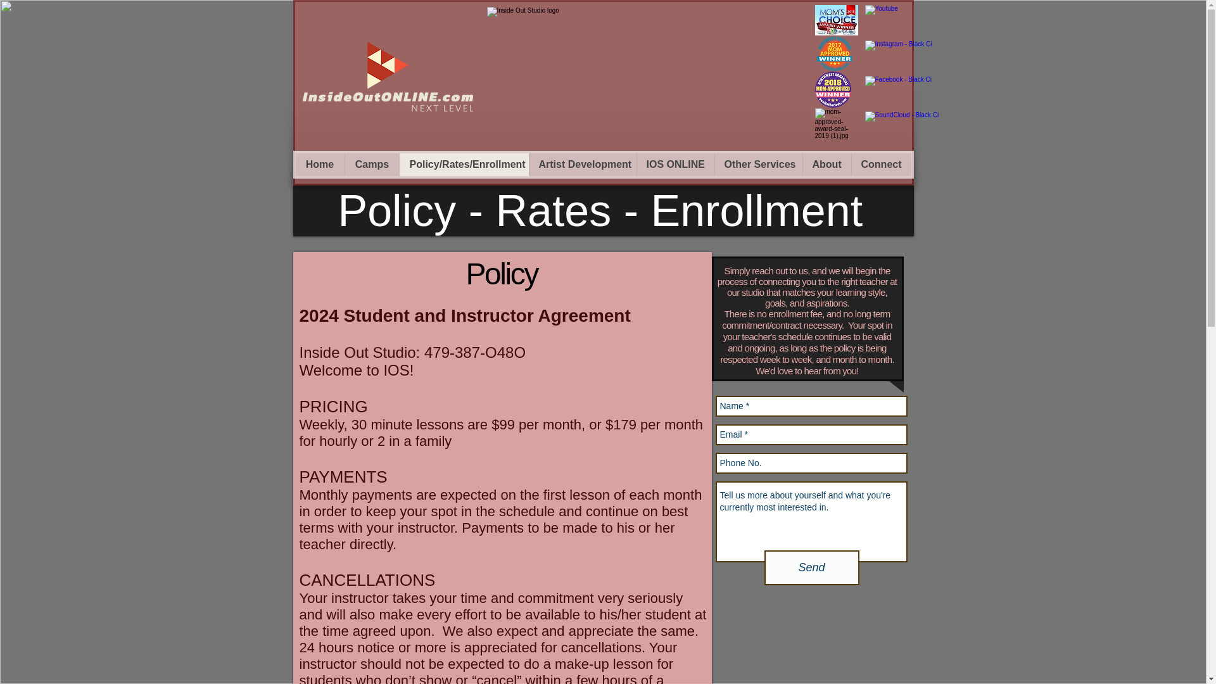  What do you see at coordinates (881, 164) in the screenshot?
I see `Connect` at bounding box center [881, 164].